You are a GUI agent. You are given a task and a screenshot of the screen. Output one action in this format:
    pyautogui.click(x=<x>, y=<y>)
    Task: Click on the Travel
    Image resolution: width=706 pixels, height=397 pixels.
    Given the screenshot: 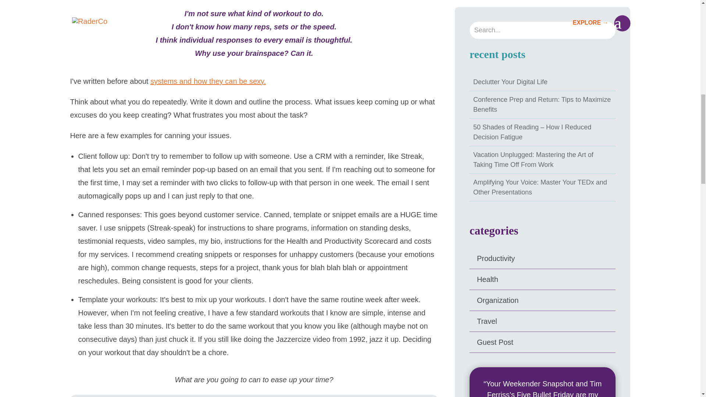 What is the action you would take?
    pyautogui.click(x=487, y=321)
    